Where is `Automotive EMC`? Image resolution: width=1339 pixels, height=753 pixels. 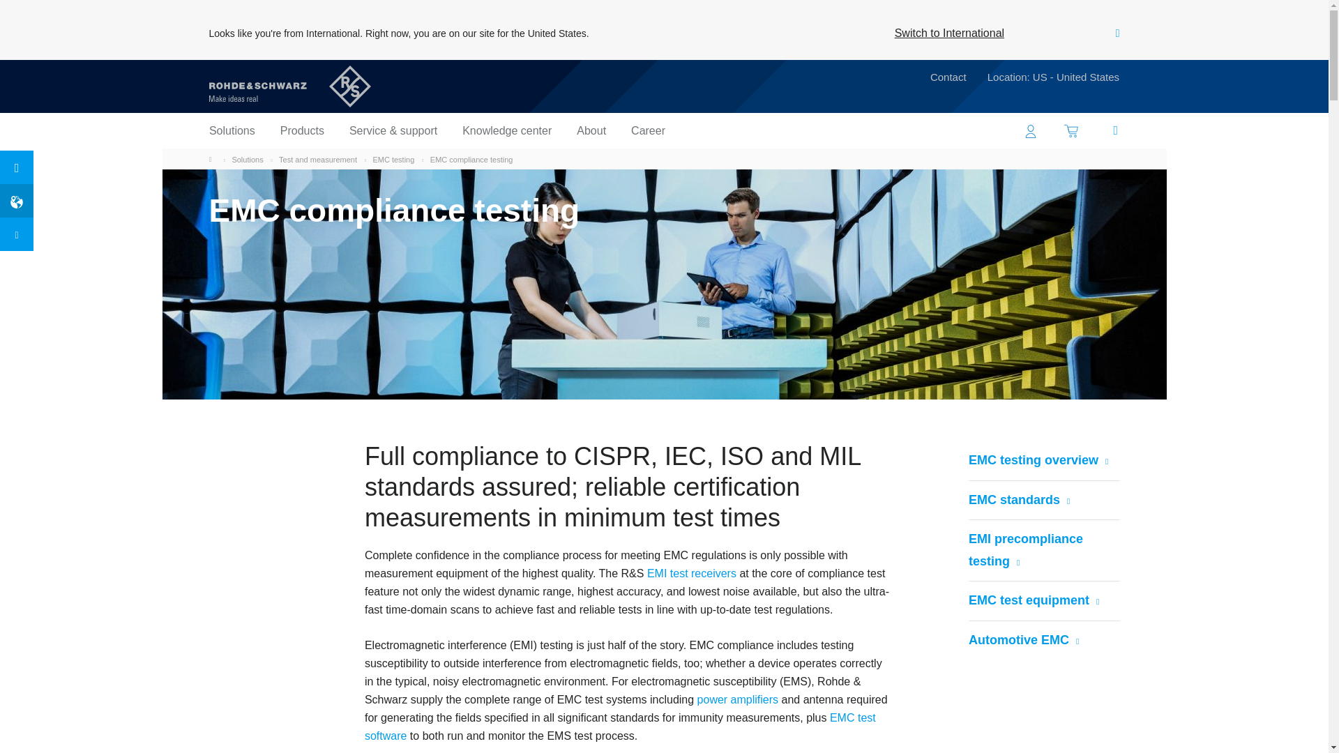
Automotive EMC is located at coordinates (1020, 640).